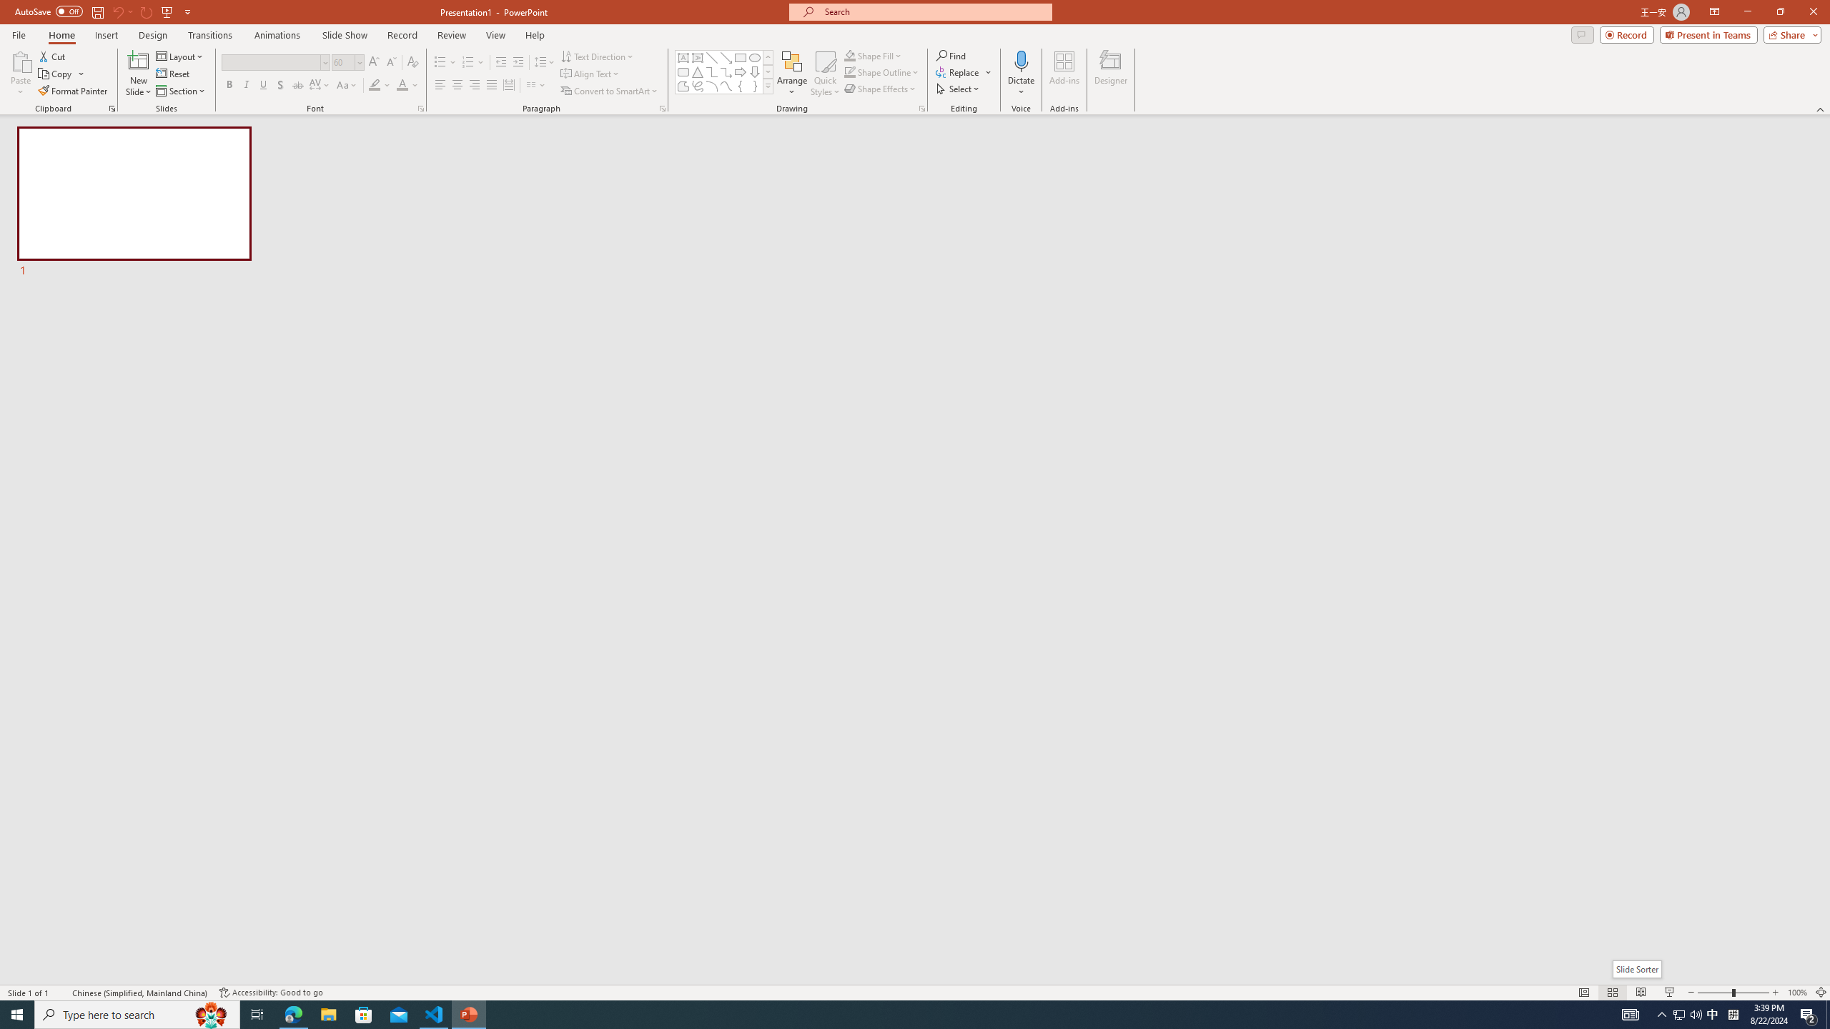 The width and height of the screenshot is (1830, 1029). I want to click on Transitions, so click(210, 35).